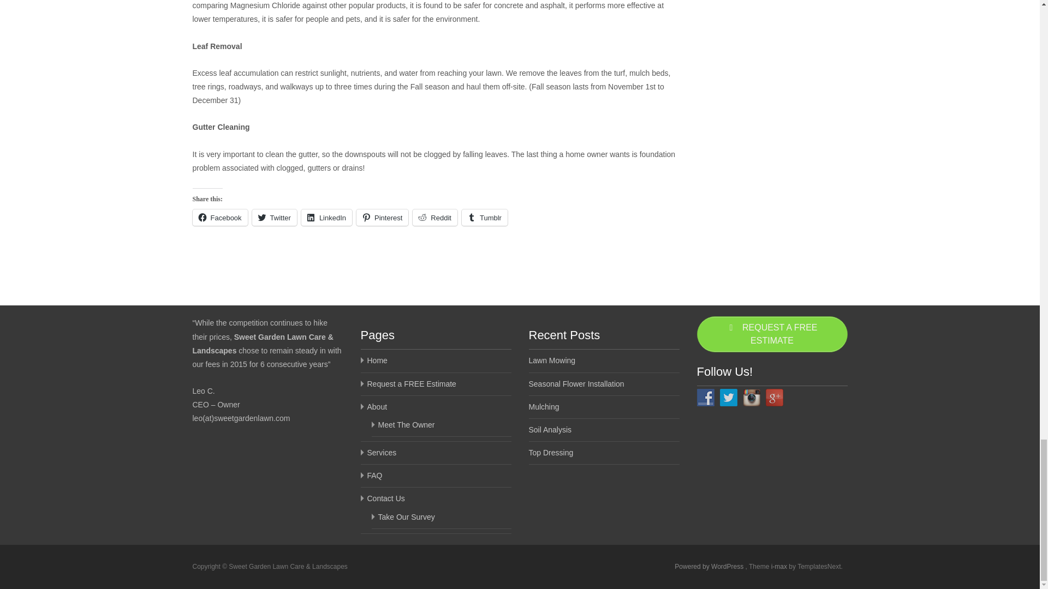 This screenshot has height=589, width=1048. I want to click on Facebook, so click(219, 217).